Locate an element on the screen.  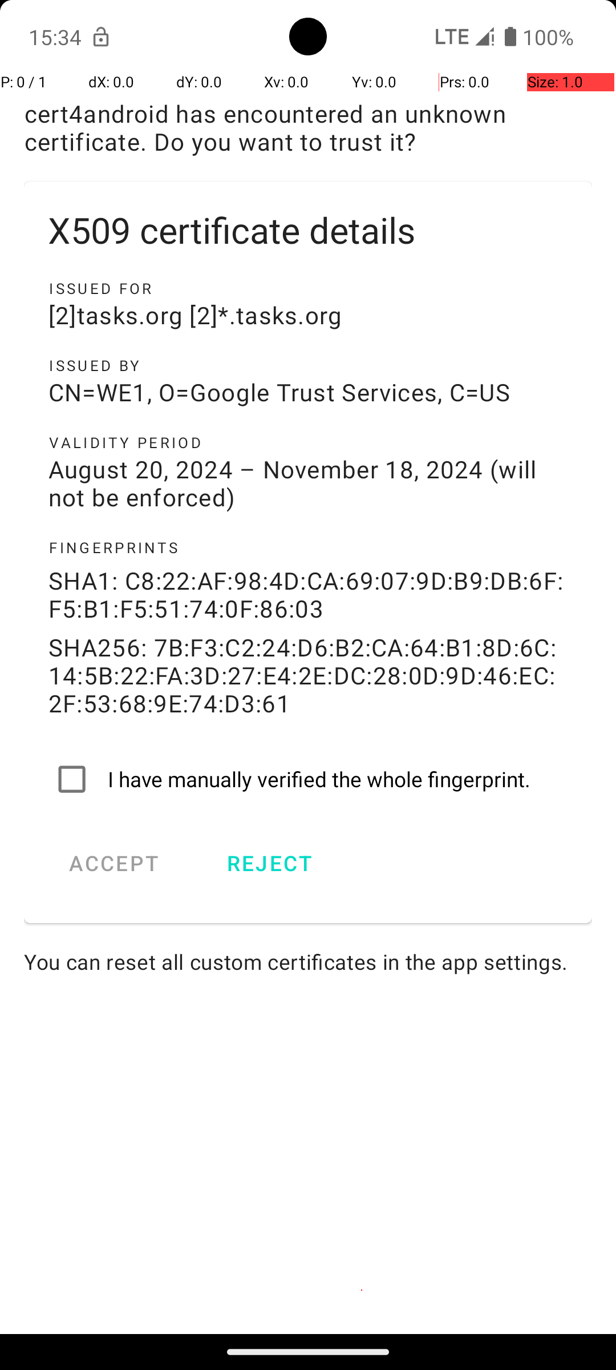
[2]tasks.org [2]*.tasks.org  is located at coordinates (308, 315).